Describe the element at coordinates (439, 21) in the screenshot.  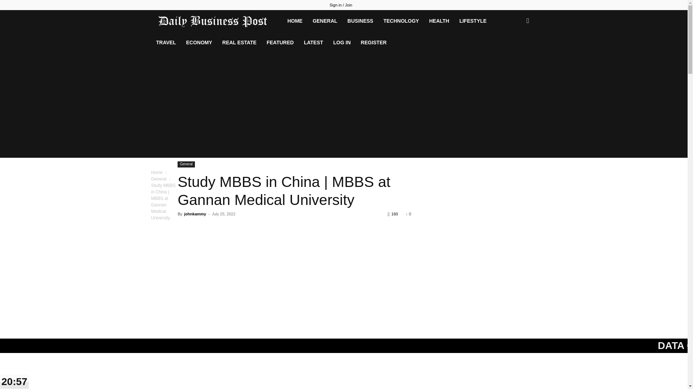
I see `HEALTH` at that location.